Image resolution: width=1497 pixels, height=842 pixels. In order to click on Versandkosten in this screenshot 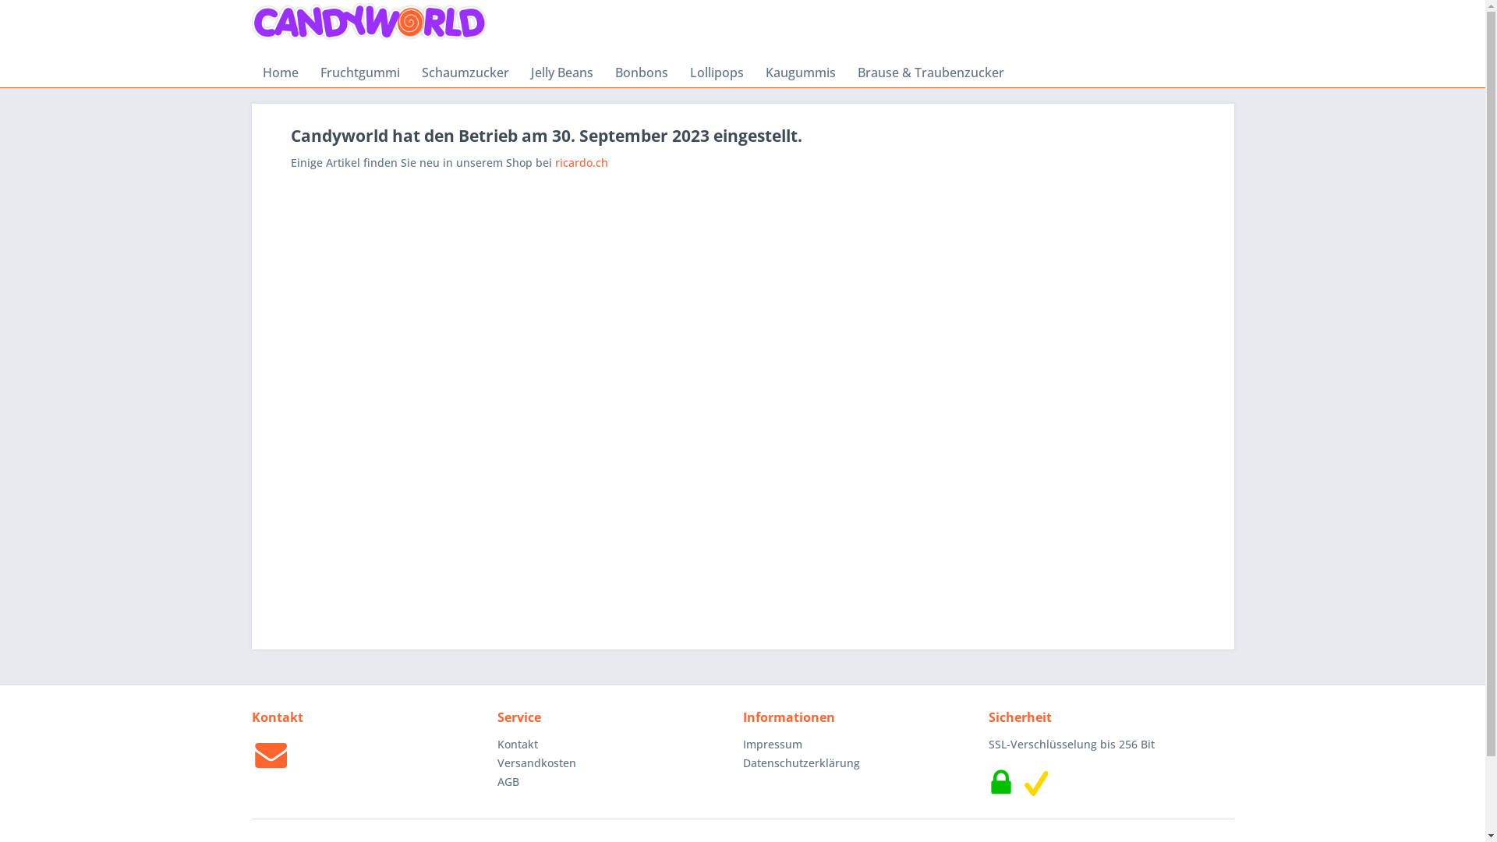, I will do `click(616, 763)`.